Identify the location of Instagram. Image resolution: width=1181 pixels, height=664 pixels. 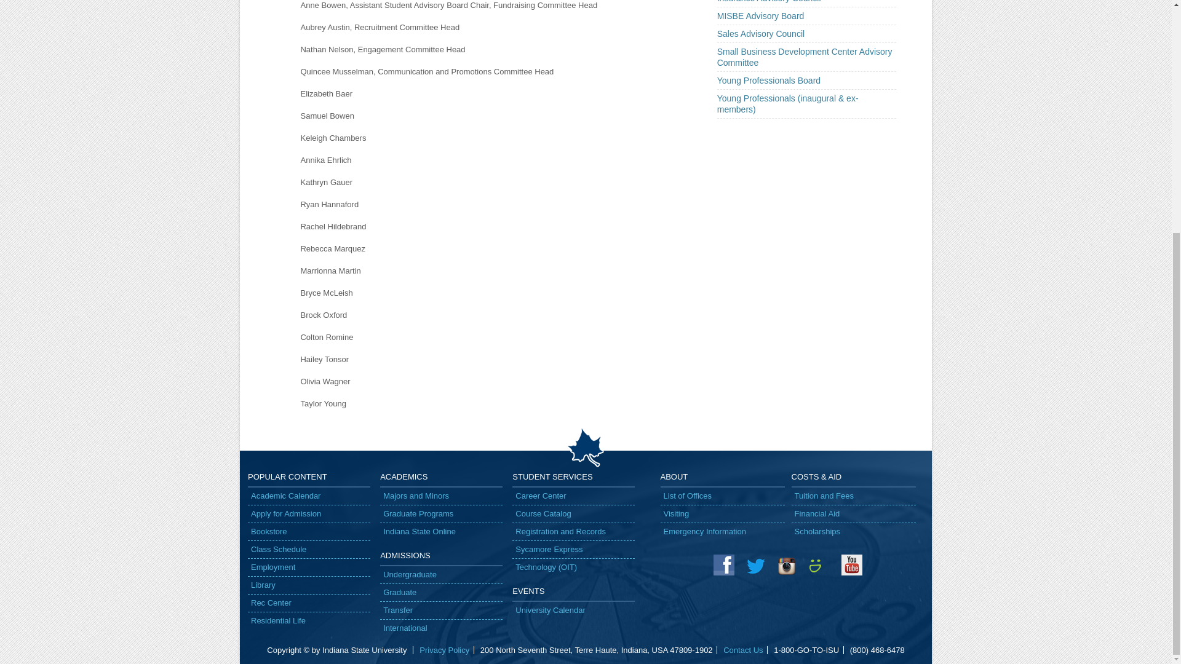
(787, 564).